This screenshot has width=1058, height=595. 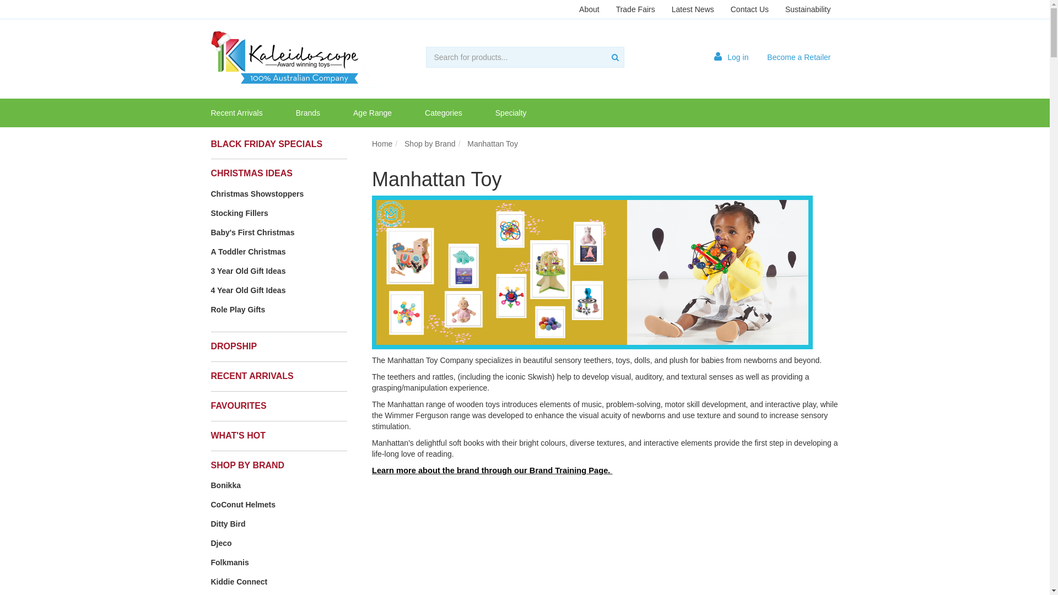 What do you see at coordinates (238, 405) in the screenshot?
I see `FAVOURITES` at bounding box center [238, 405].